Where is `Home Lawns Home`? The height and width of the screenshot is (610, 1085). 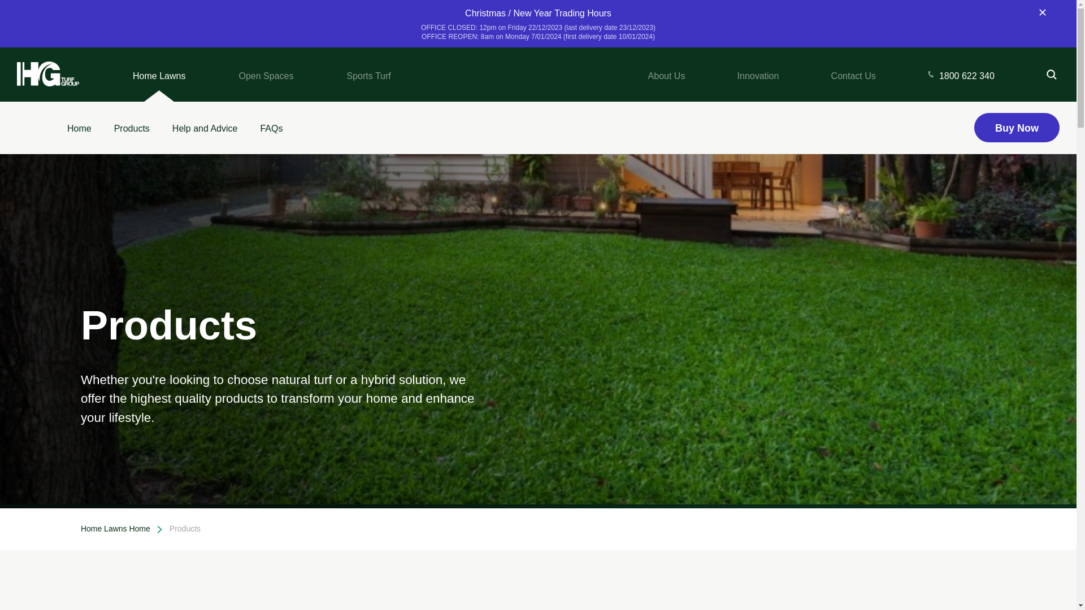
Home Lawns Home is located at coordinates (115, 529).